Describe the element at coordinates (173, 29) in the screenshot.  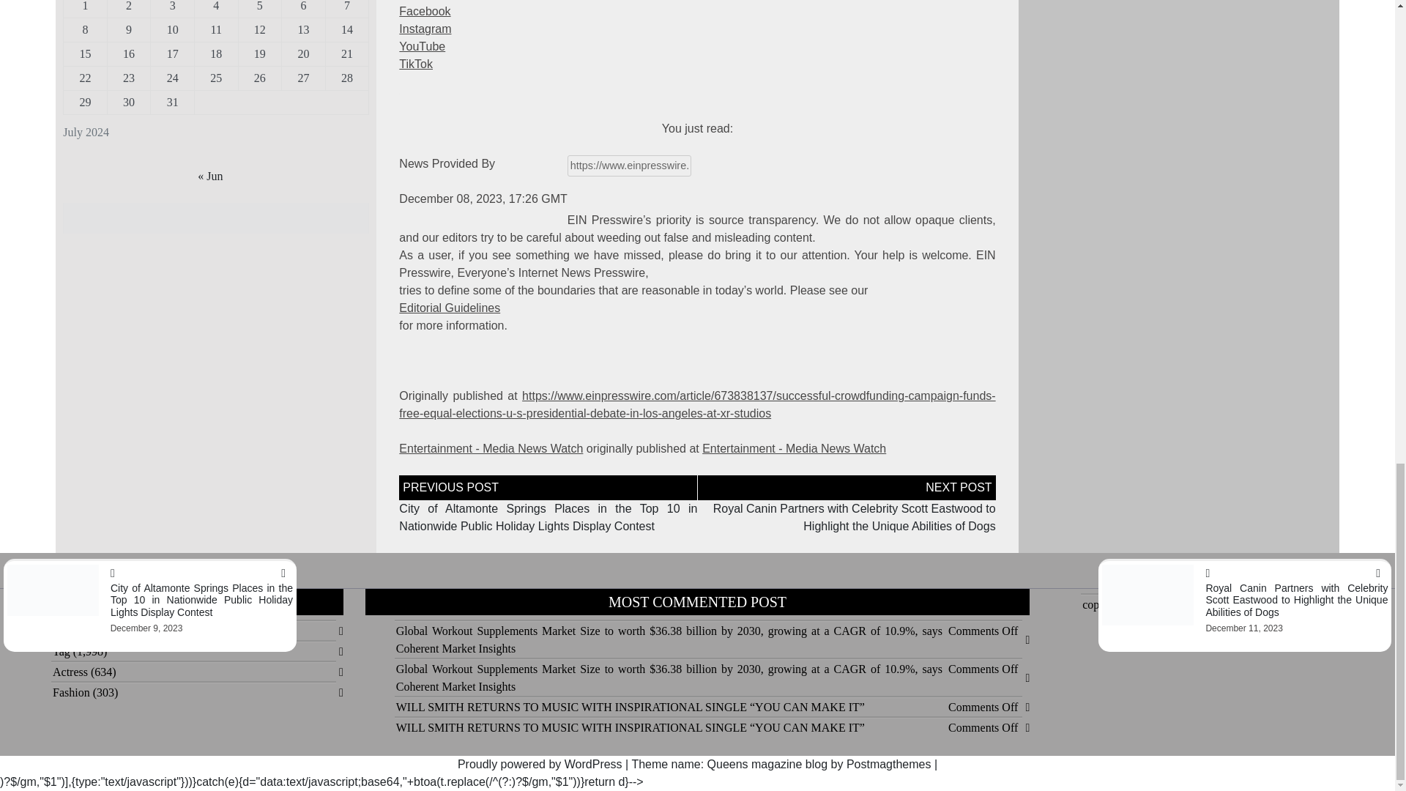
I see `10` at that location.